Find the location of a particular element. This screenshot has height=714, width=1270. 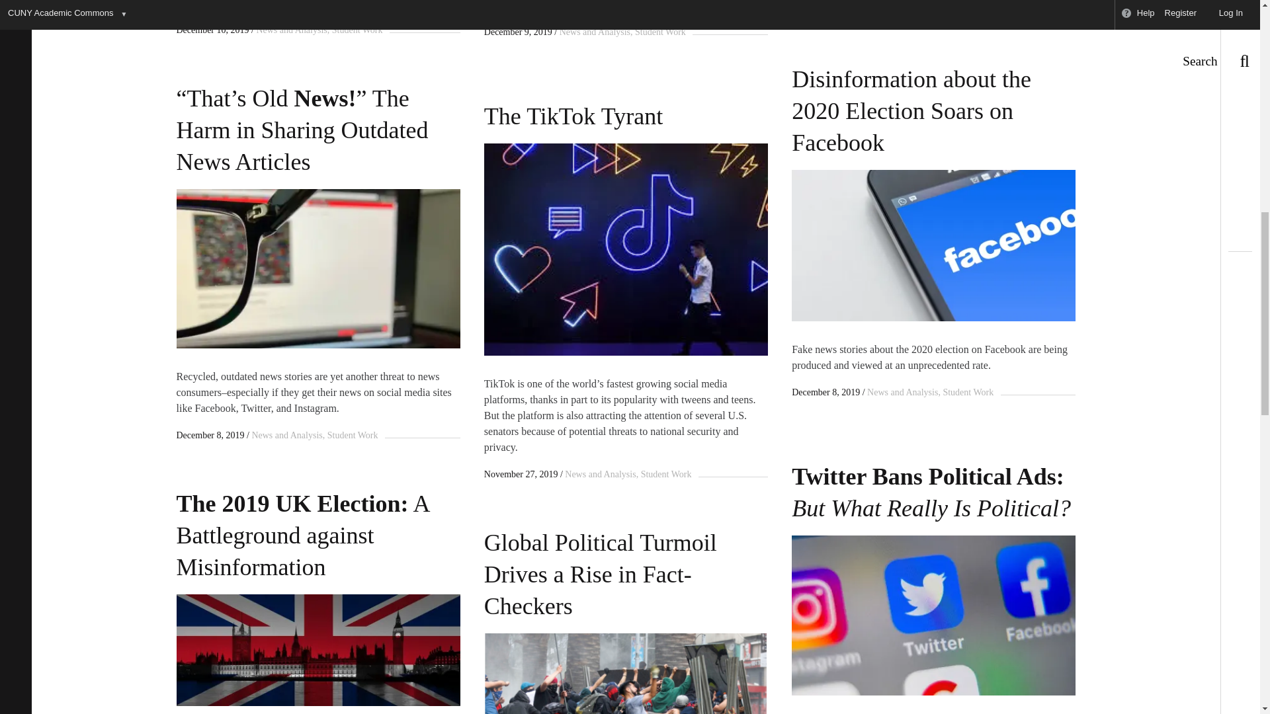

December 8, 2019 is located at coordinates (210, 435).